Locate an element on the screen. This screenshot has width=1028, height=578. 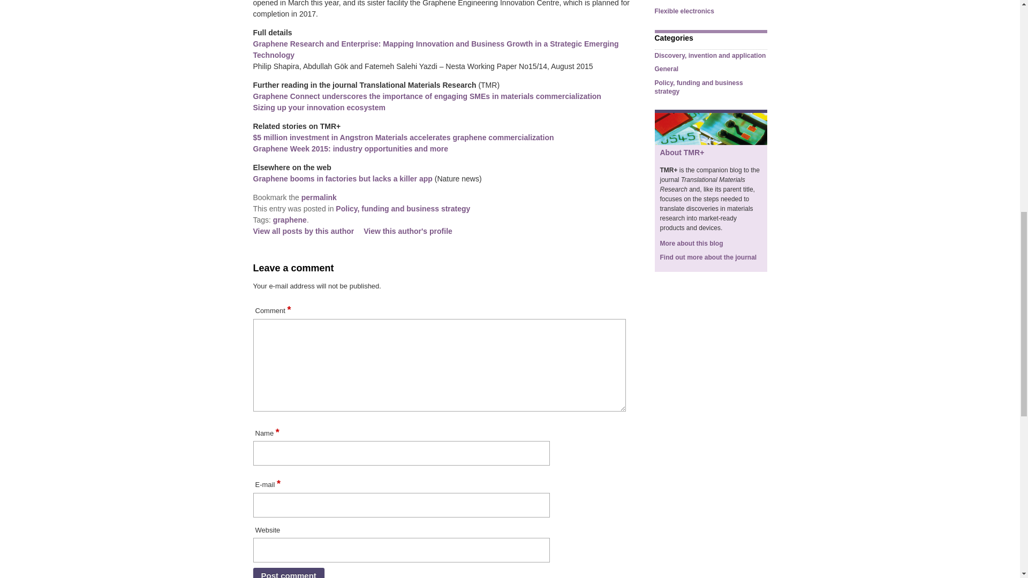
View all posts by this author is located at coordinates (303, 231).